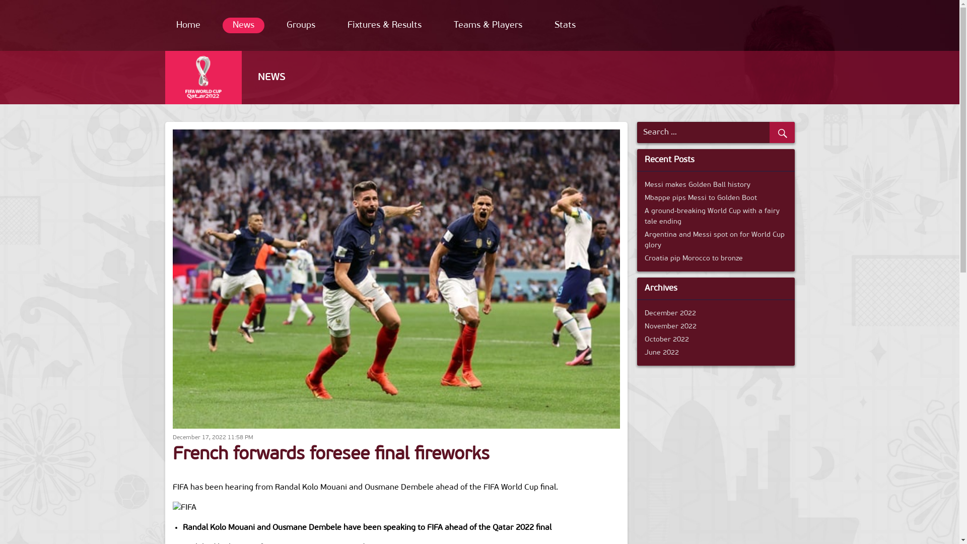 Image resolution: width=967 pixels, height=544 pixels. What do you see at coordinates (698, 185) in the screenshot?
I see `Messi makes Golden Ball history` at bounding box center [698, 185].